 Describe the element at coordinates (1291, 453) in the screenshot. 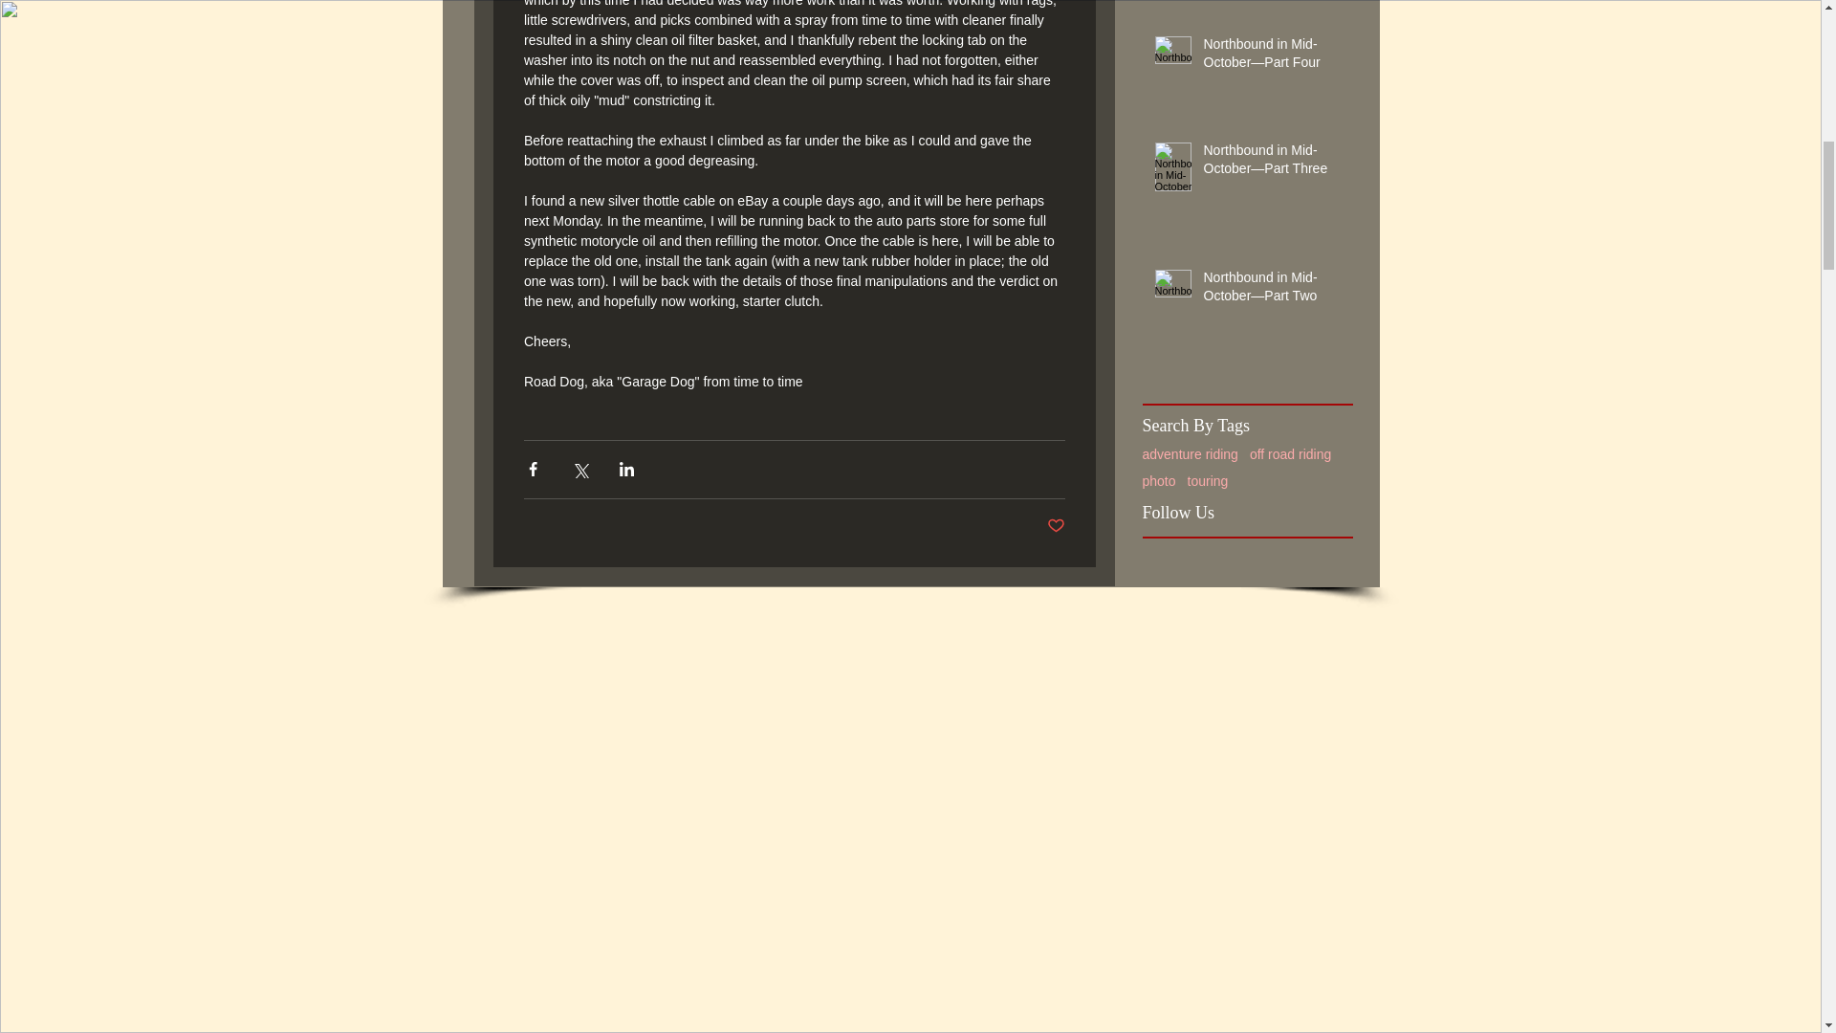

I see `off road riding` at that location.